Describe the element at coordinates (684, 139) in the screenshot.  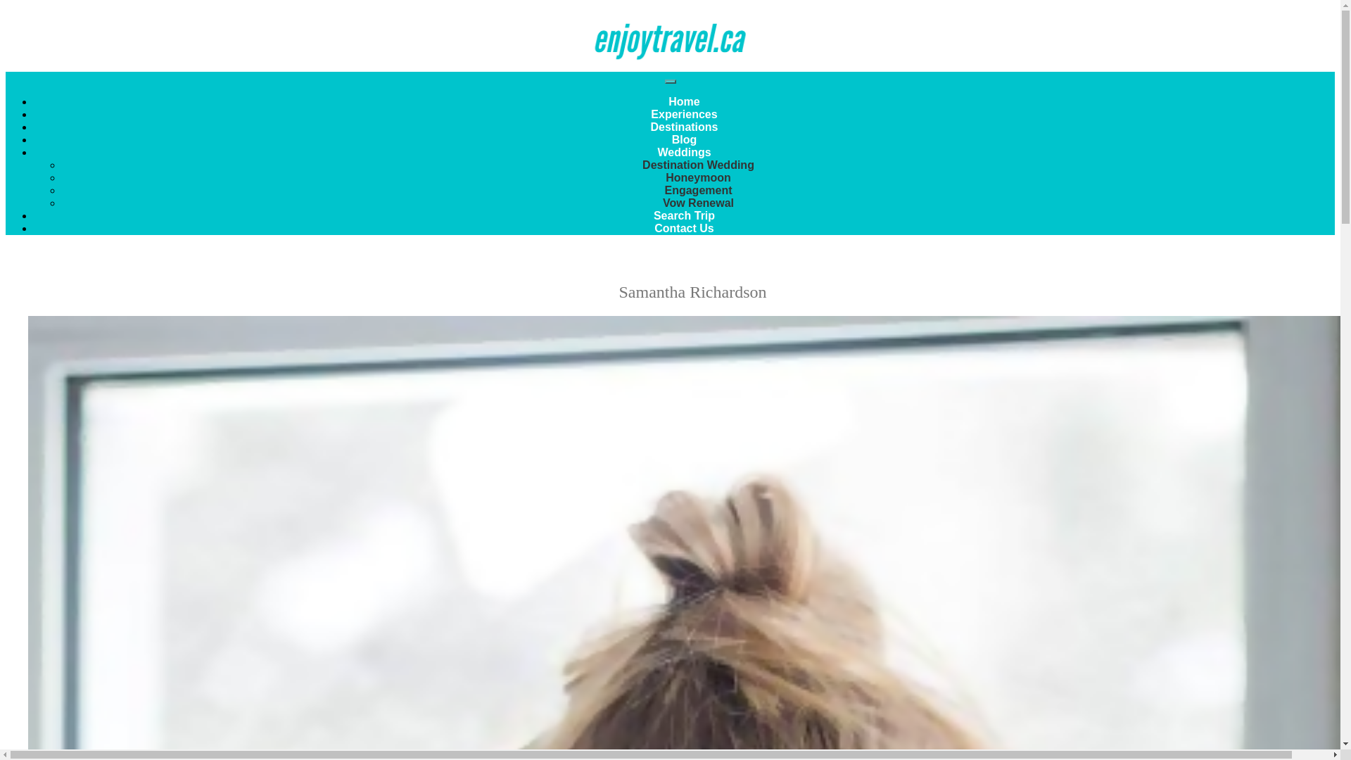
I see `Blog` at that location.